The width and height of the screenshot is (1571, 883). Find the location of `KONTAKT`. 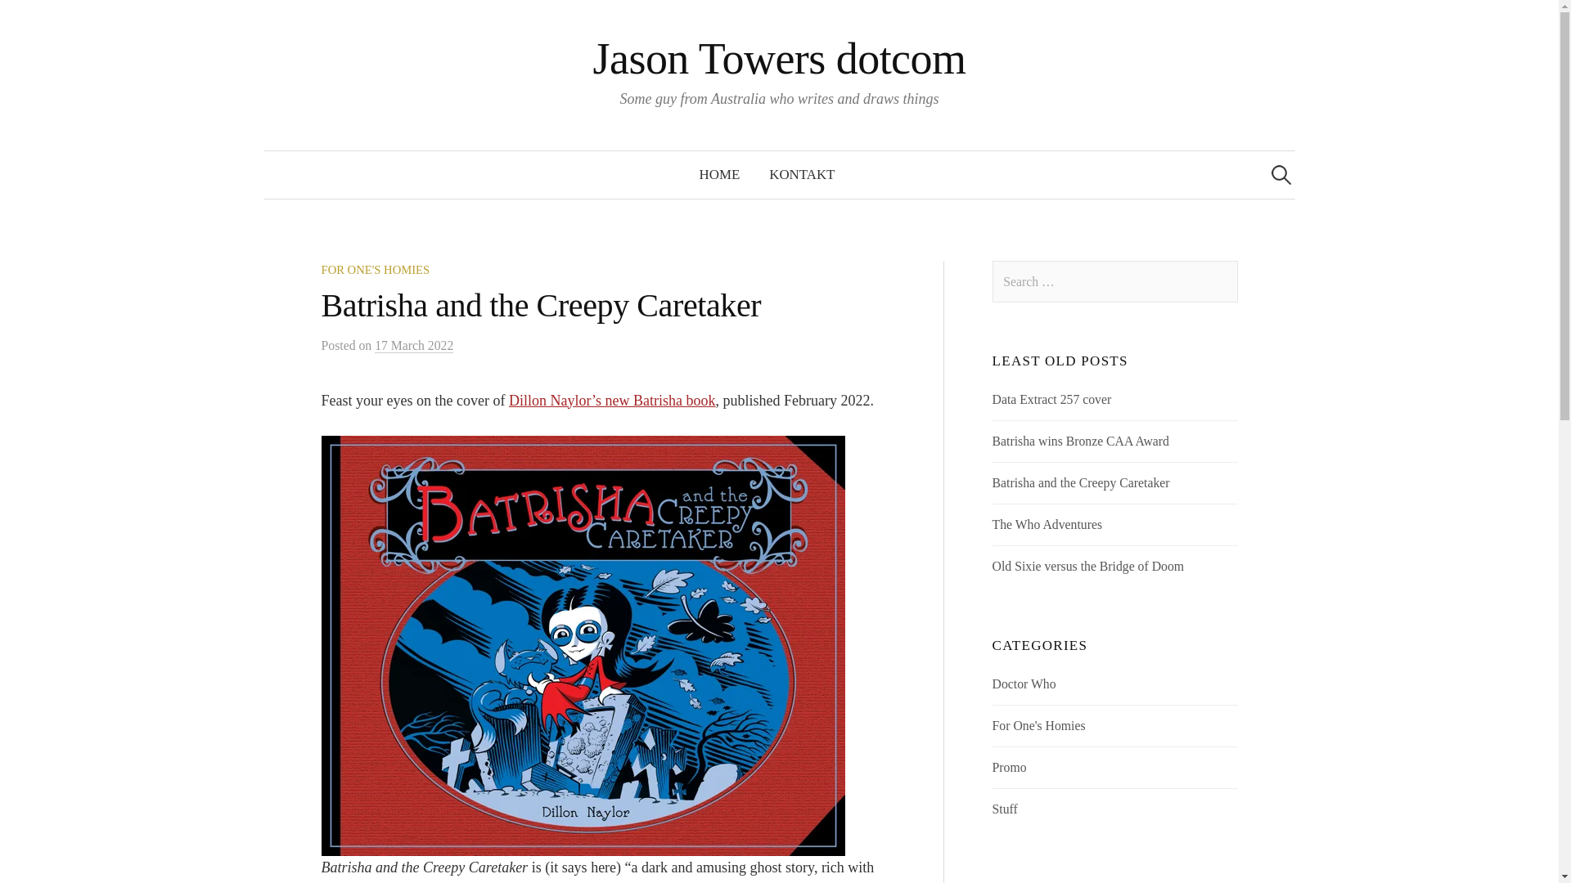

KONTAKT is located at coordinates (802, 175).